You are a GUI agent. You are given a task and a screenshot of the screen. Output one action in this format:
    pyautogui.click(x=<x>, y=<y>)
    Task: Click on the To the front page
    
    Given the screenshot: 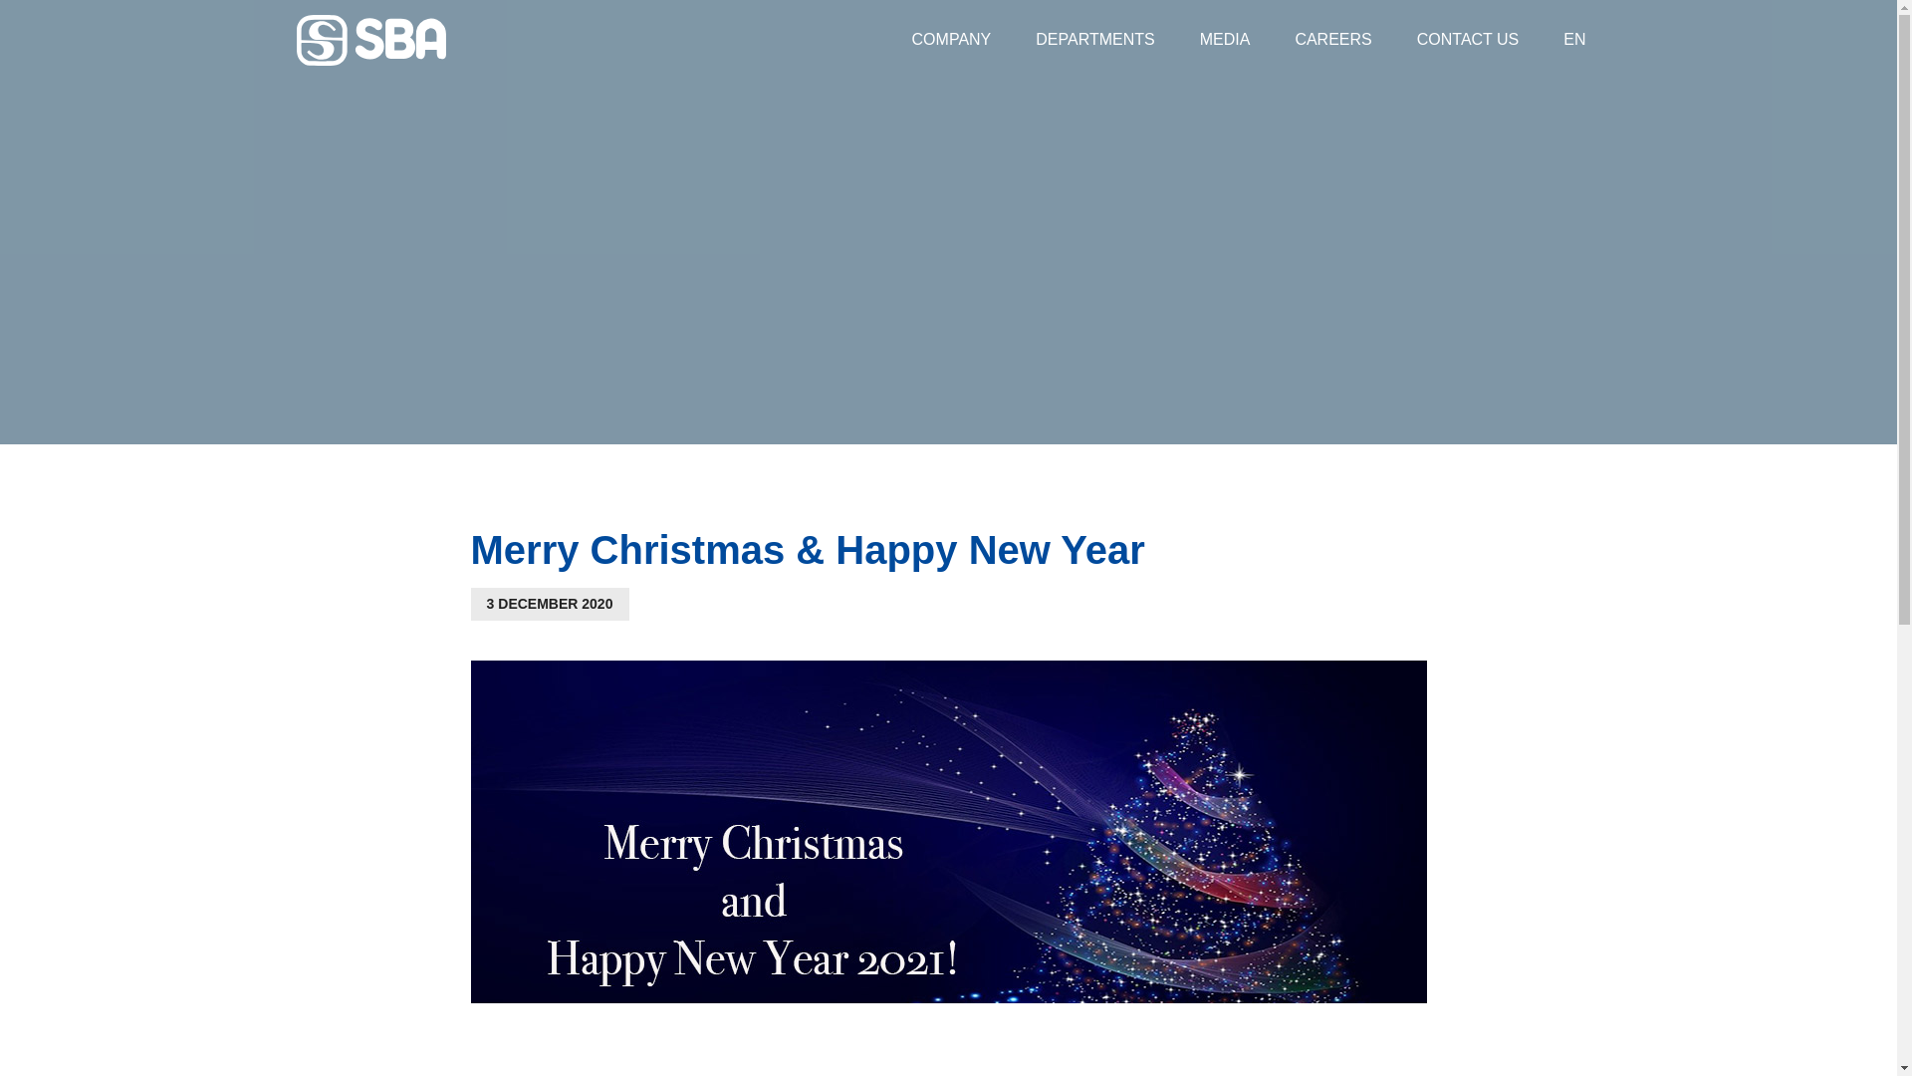 What is the action you would take?
    pyautogui.click(x=370, y=40)
    